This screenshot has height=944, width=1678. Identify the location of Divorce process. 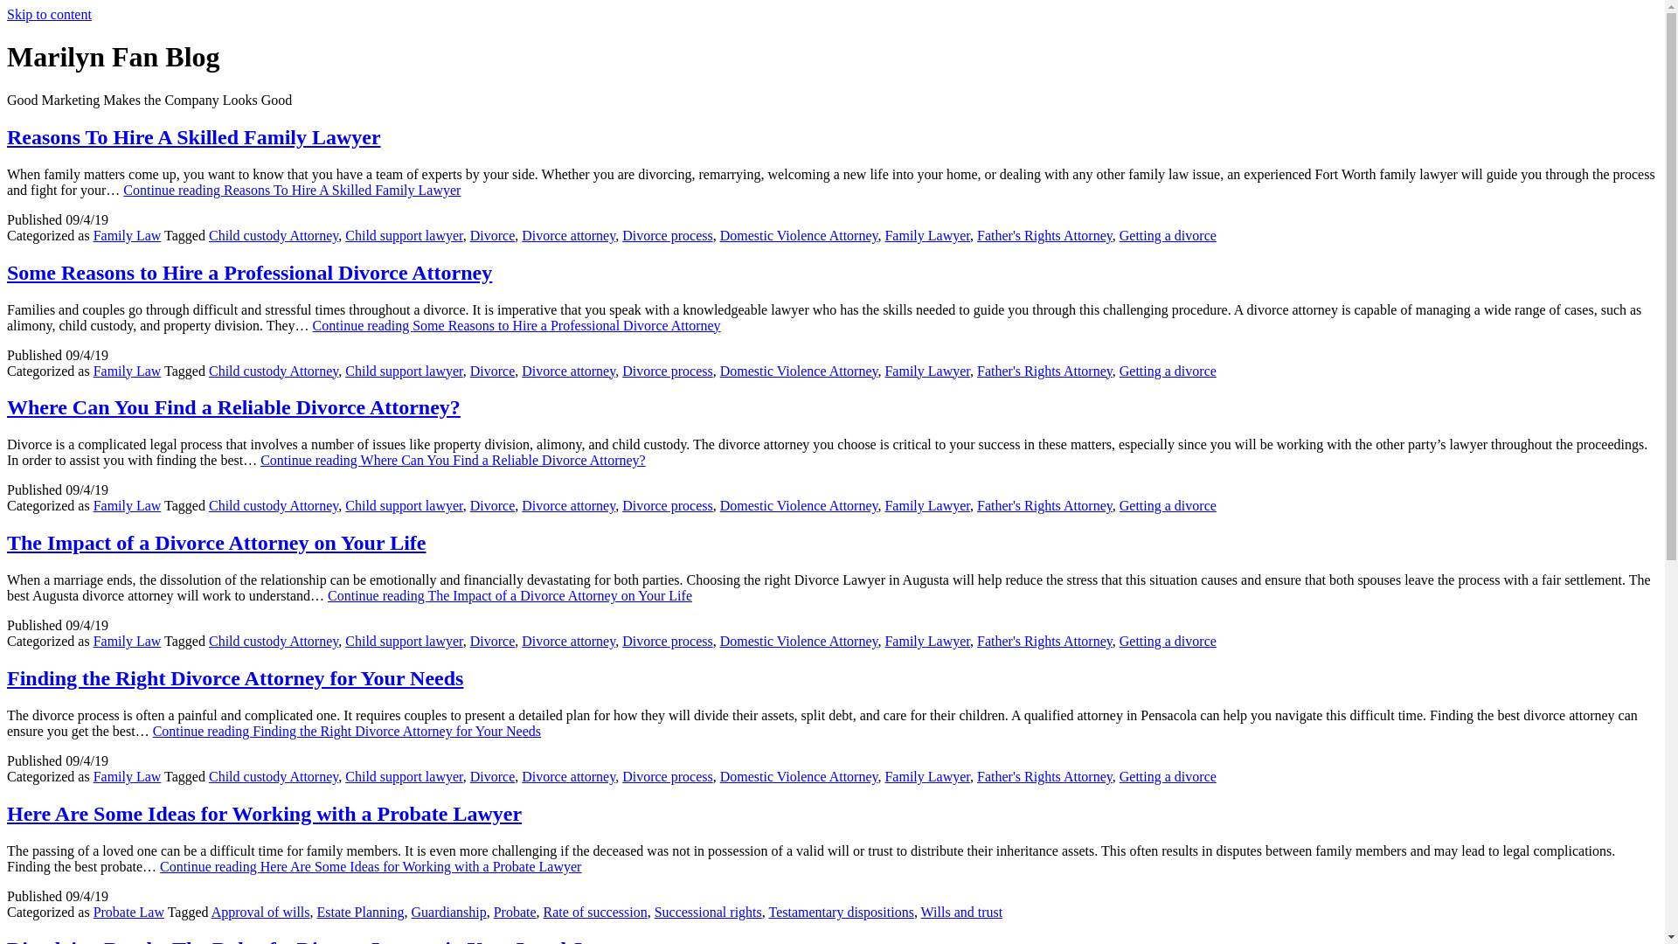
(668, 505).